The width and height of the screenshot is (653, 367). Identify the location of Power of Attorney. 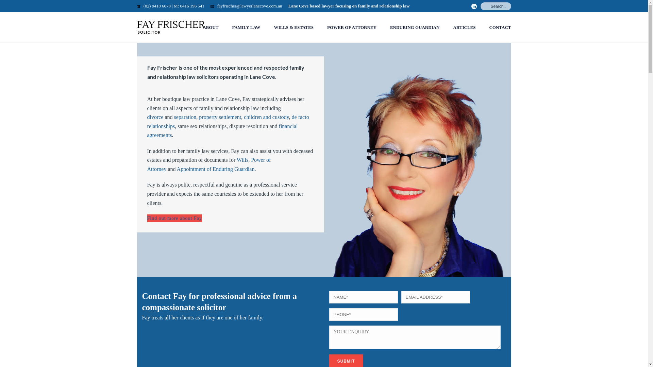
(209, 164).